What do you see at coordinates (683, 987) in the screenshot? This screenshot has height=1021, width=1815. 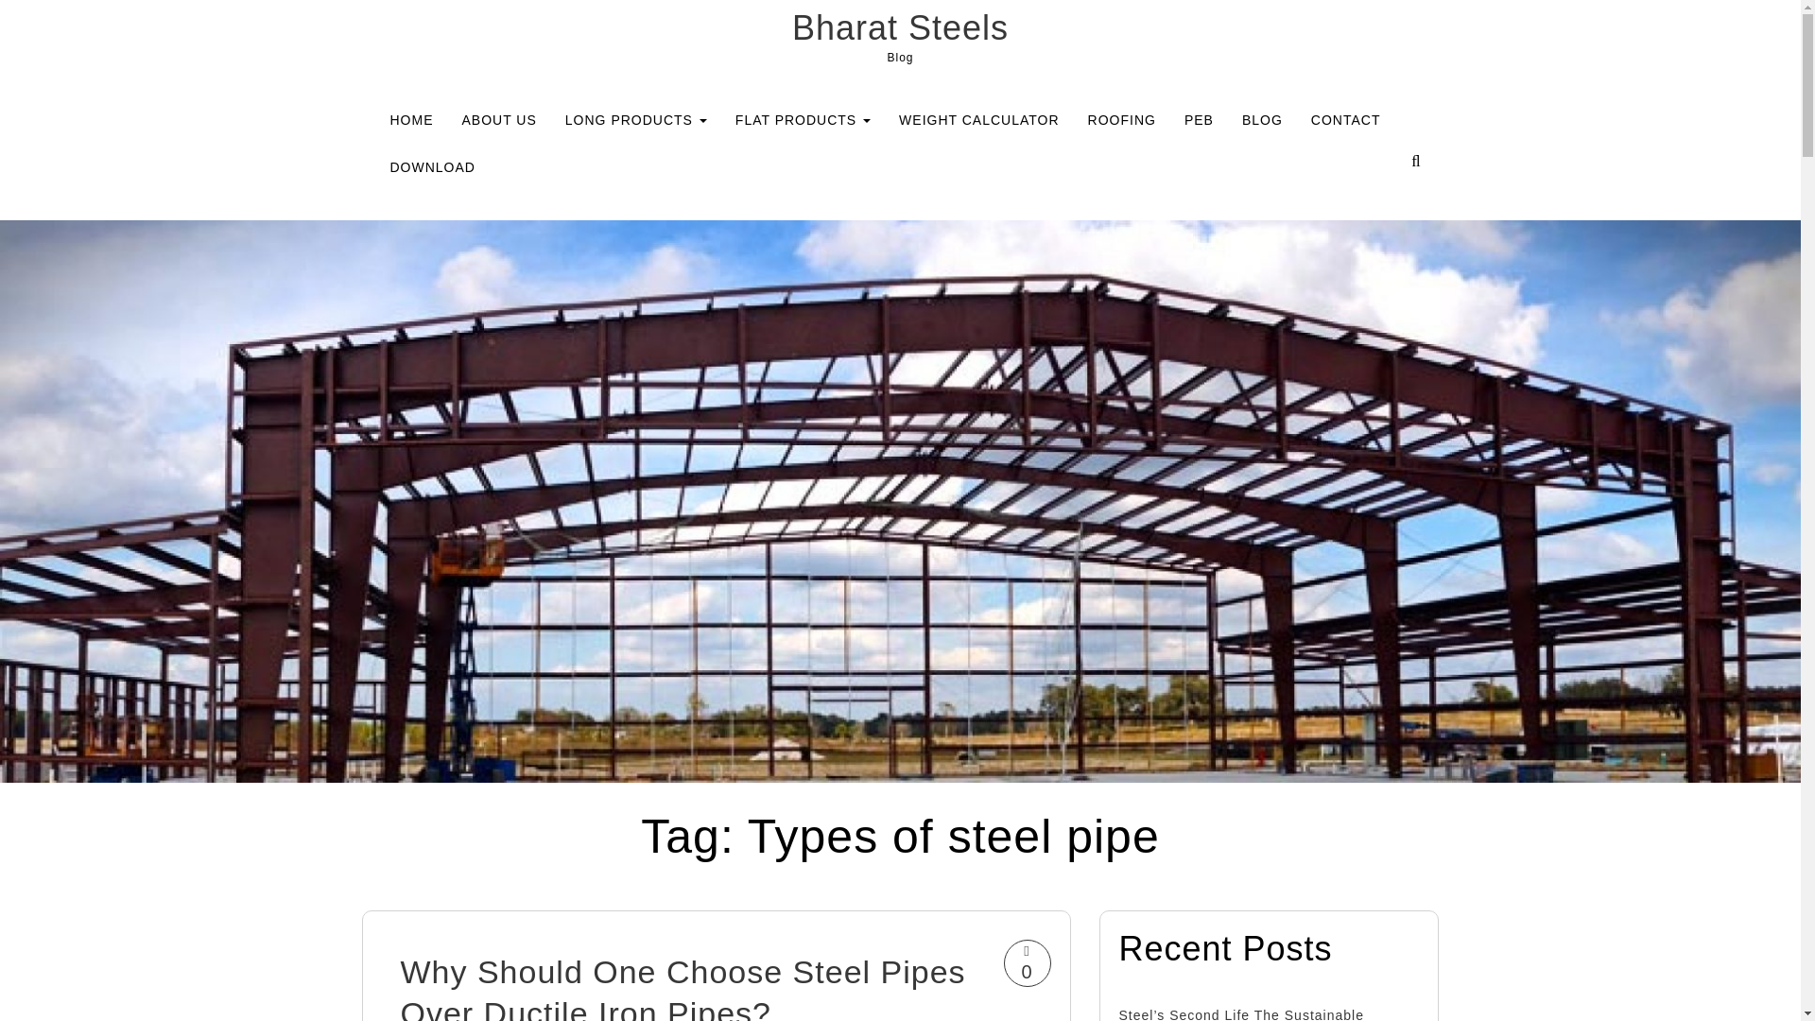 I see `Why Should One Choose Steel Pipes Over Ductile Iron Pipes?` at bounding box center [683, 987].